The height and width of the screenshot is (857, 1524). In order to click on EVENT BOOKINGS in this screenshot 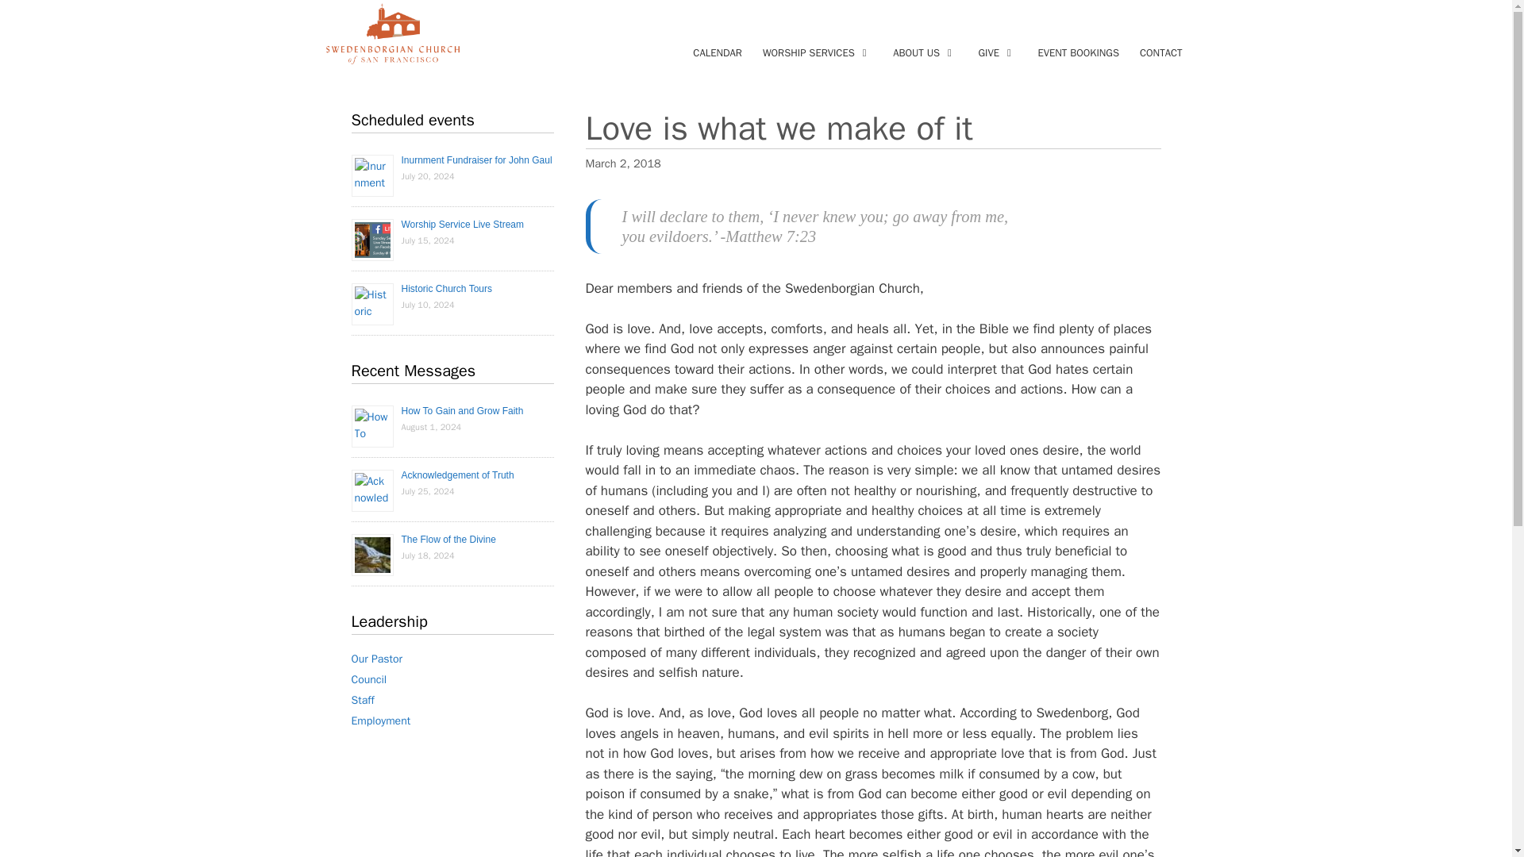, I will do `click(1078, 52)`.